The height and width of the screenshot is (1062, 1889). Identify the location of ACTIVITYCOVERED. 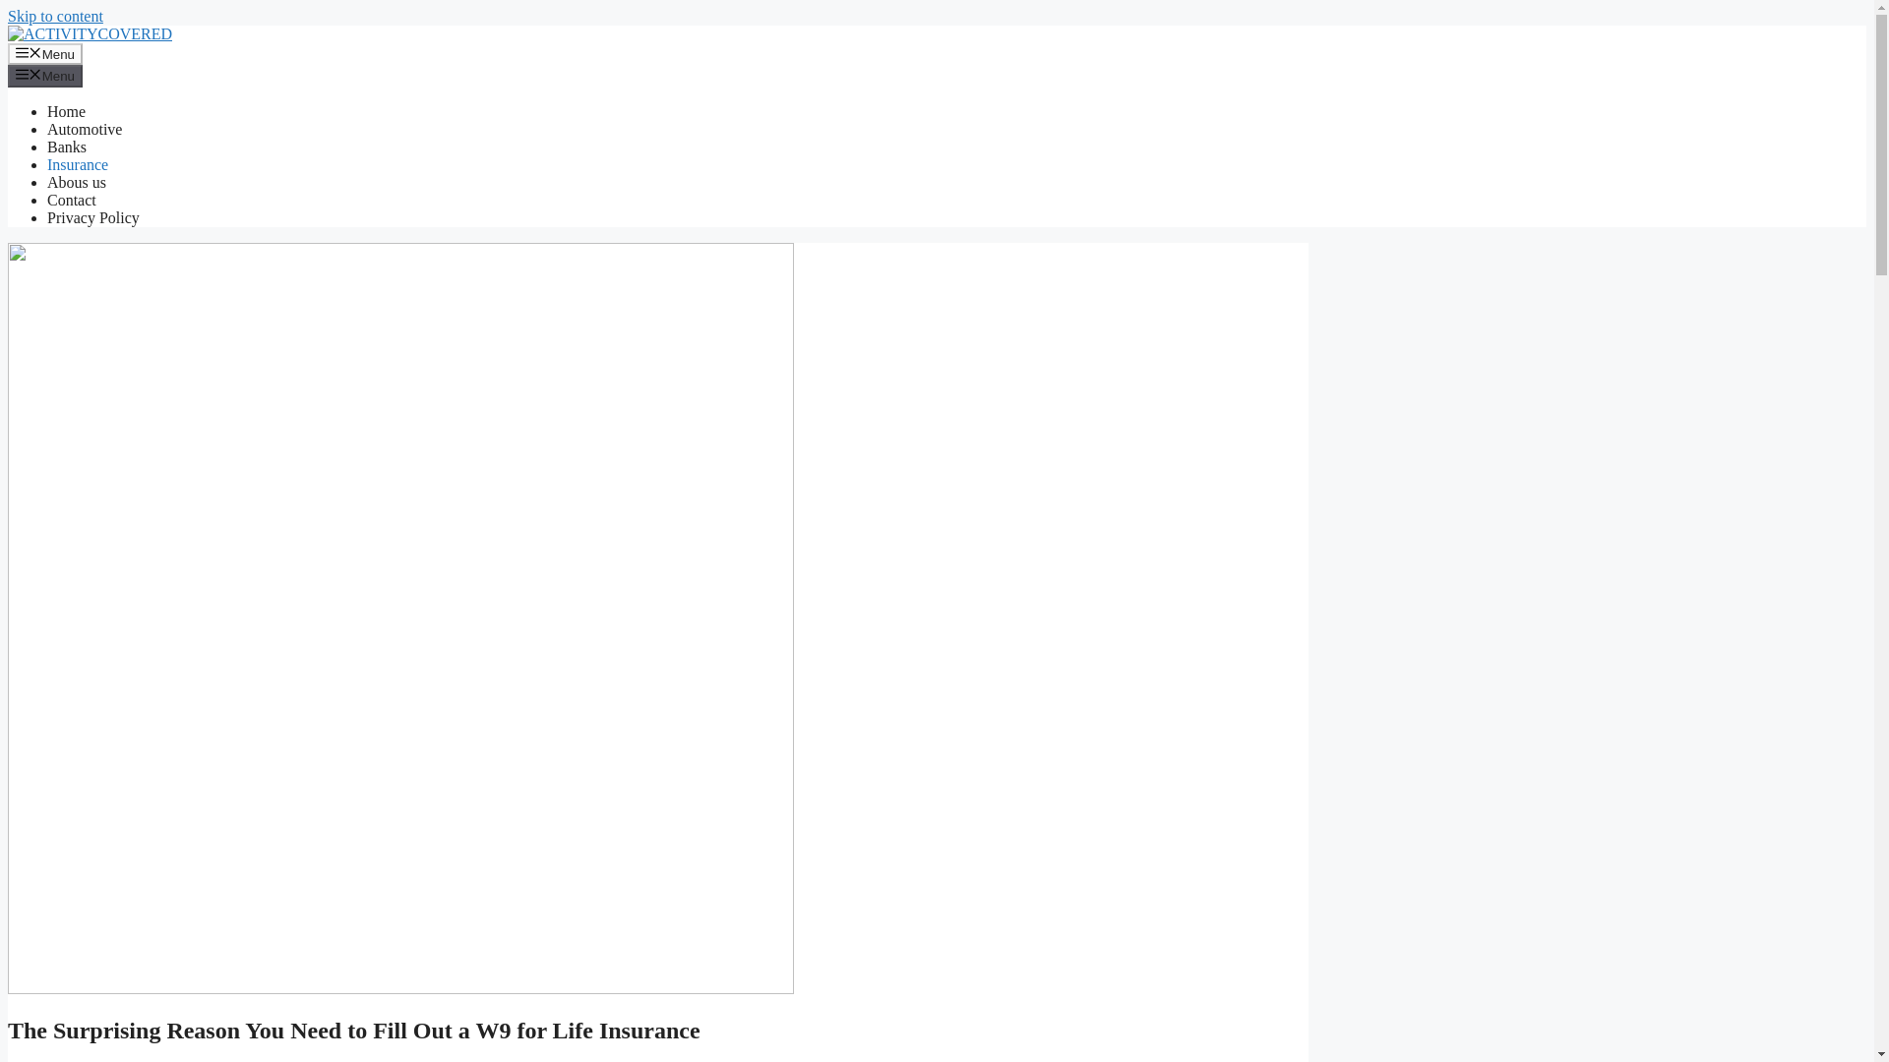
(89, 33).